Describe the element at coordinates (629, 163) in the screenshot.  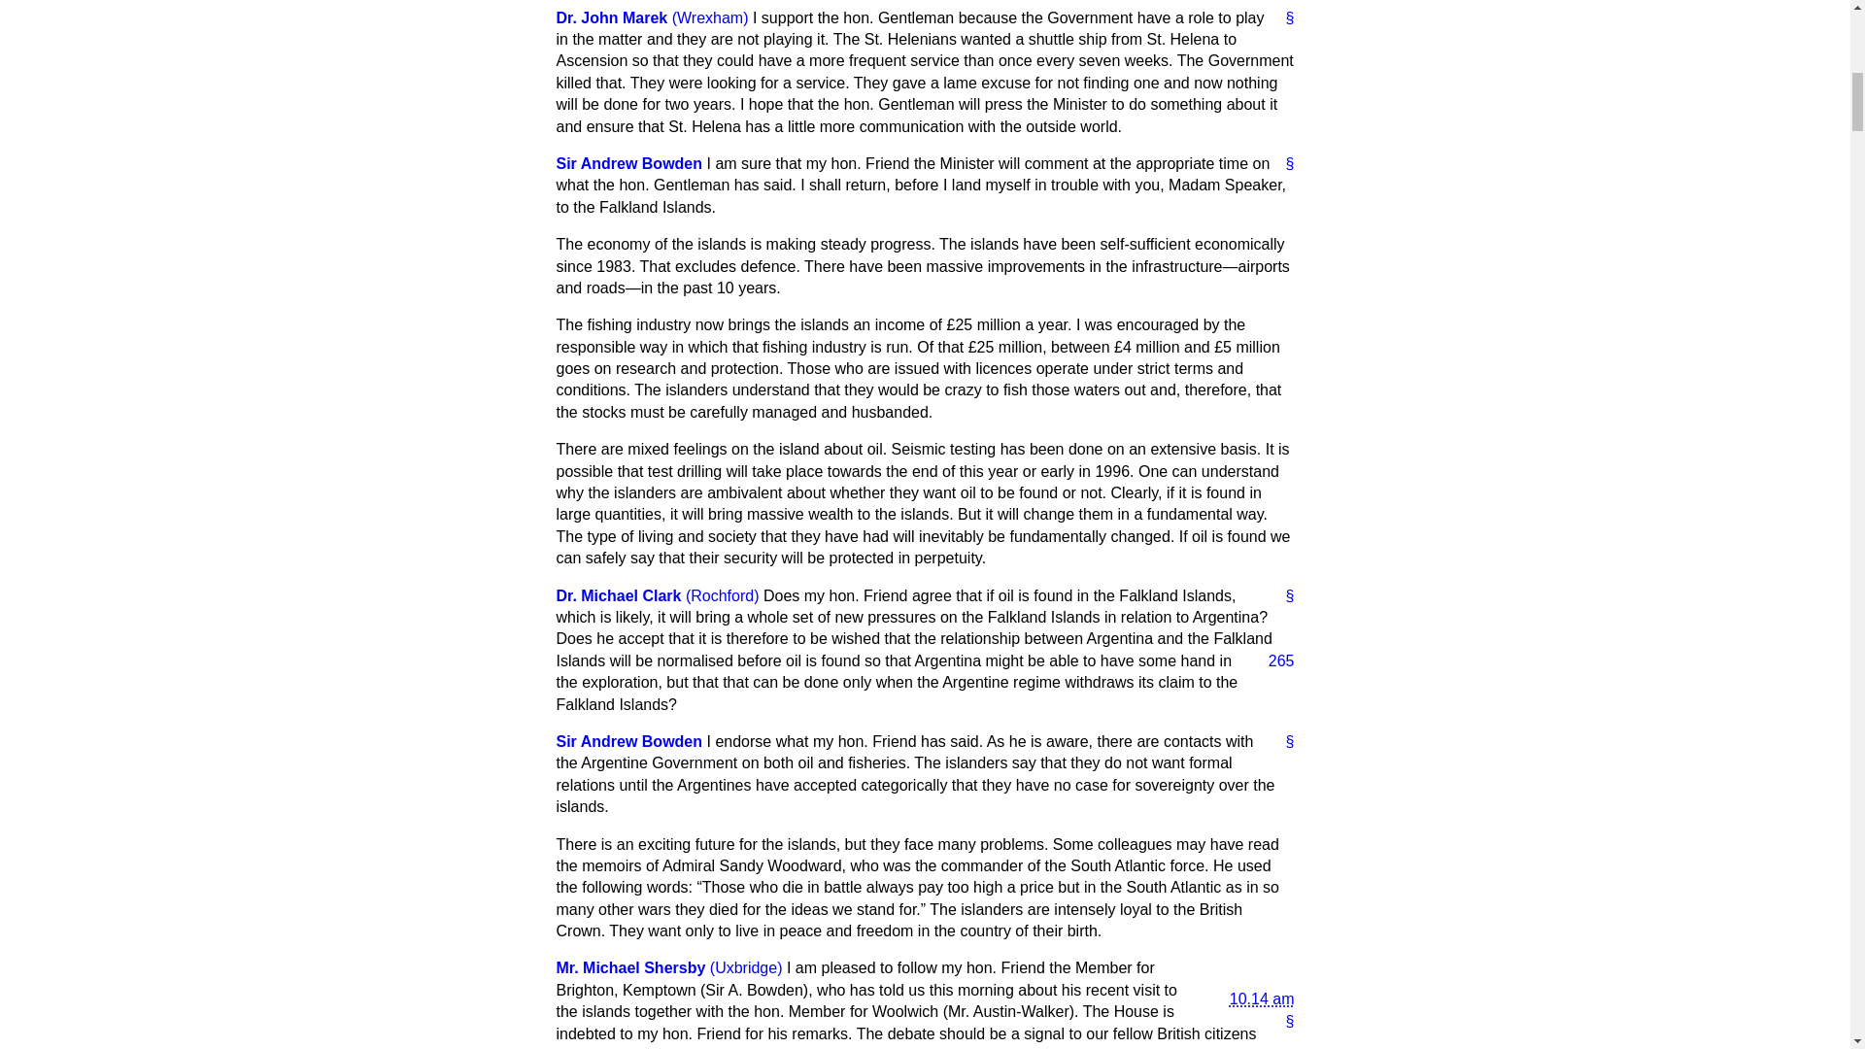
I see `Mr Andrew Bowden` at that location.